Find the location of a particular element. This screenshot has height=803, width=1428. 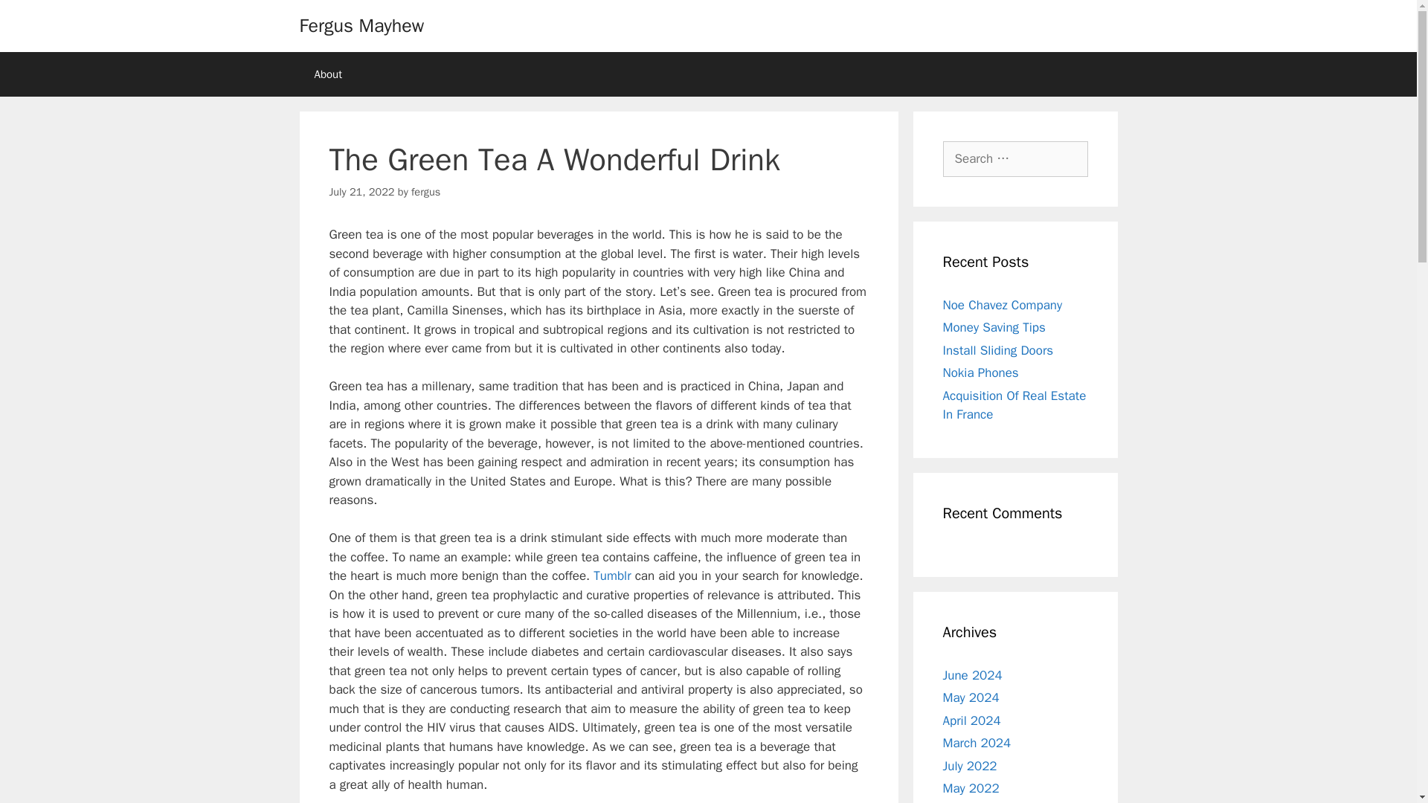

Acquisition Of Real Estate In France is located at coordinates (1014, 405).